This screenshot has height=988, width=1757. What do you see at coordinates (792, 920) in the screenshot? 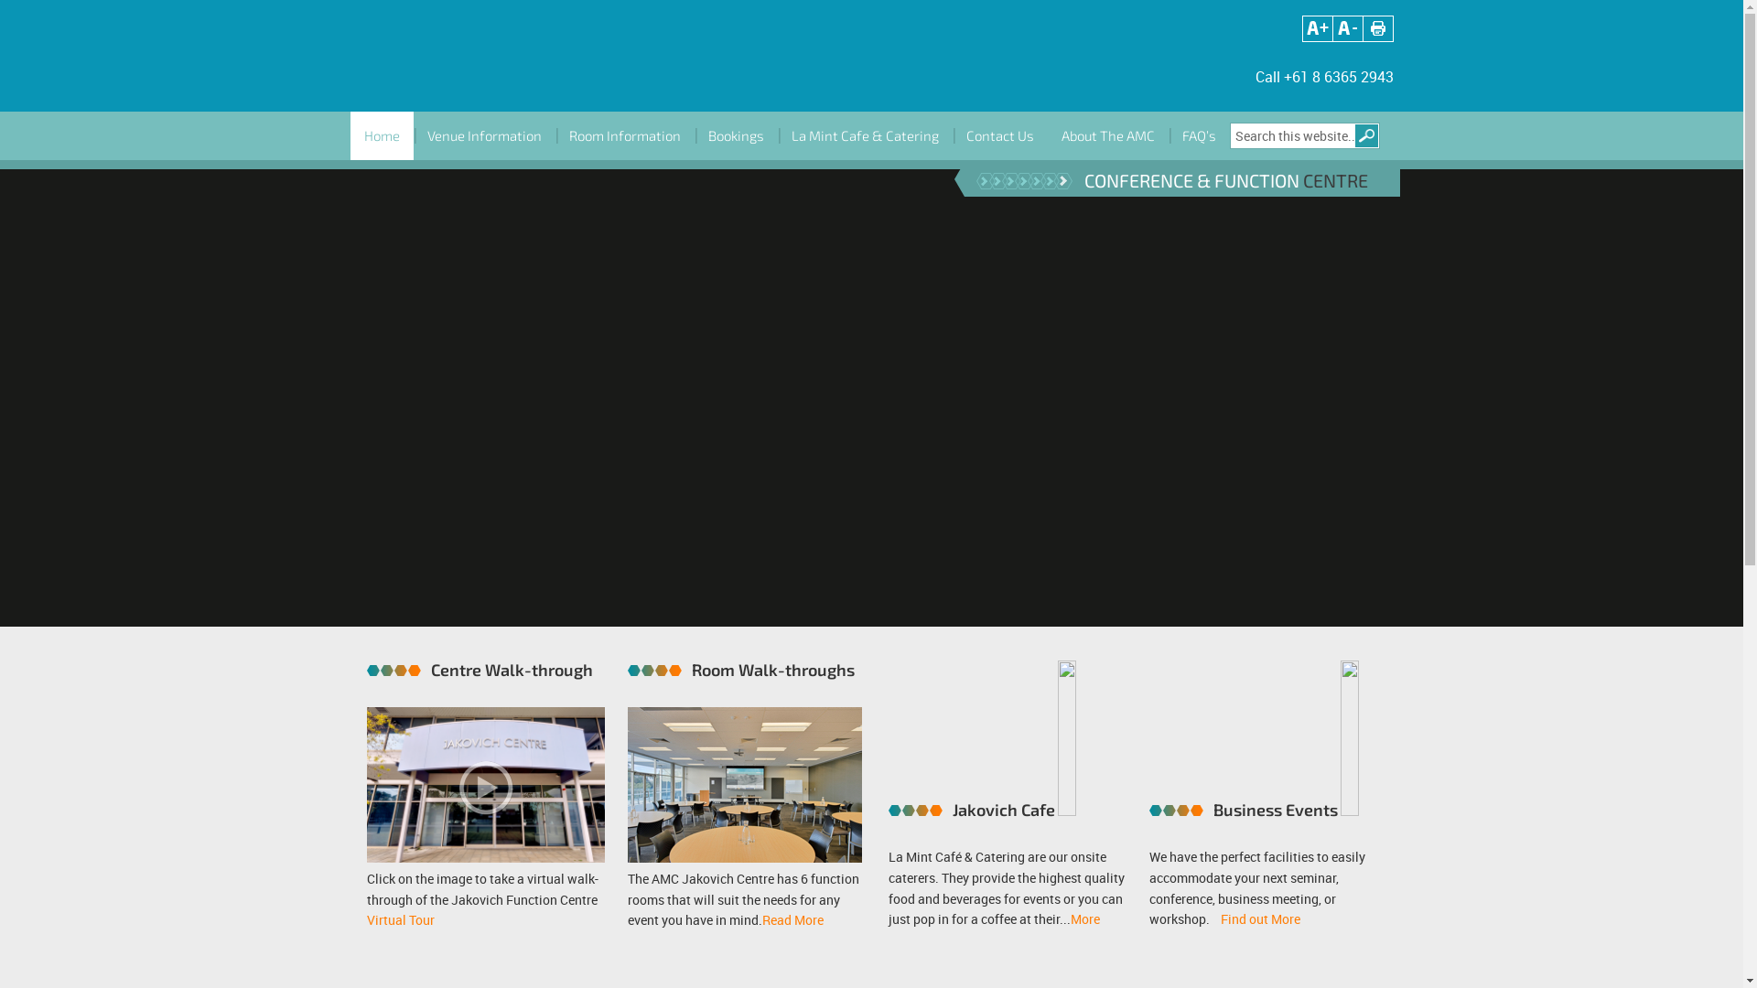
I see `Read More` at bounding box center [792, 920].